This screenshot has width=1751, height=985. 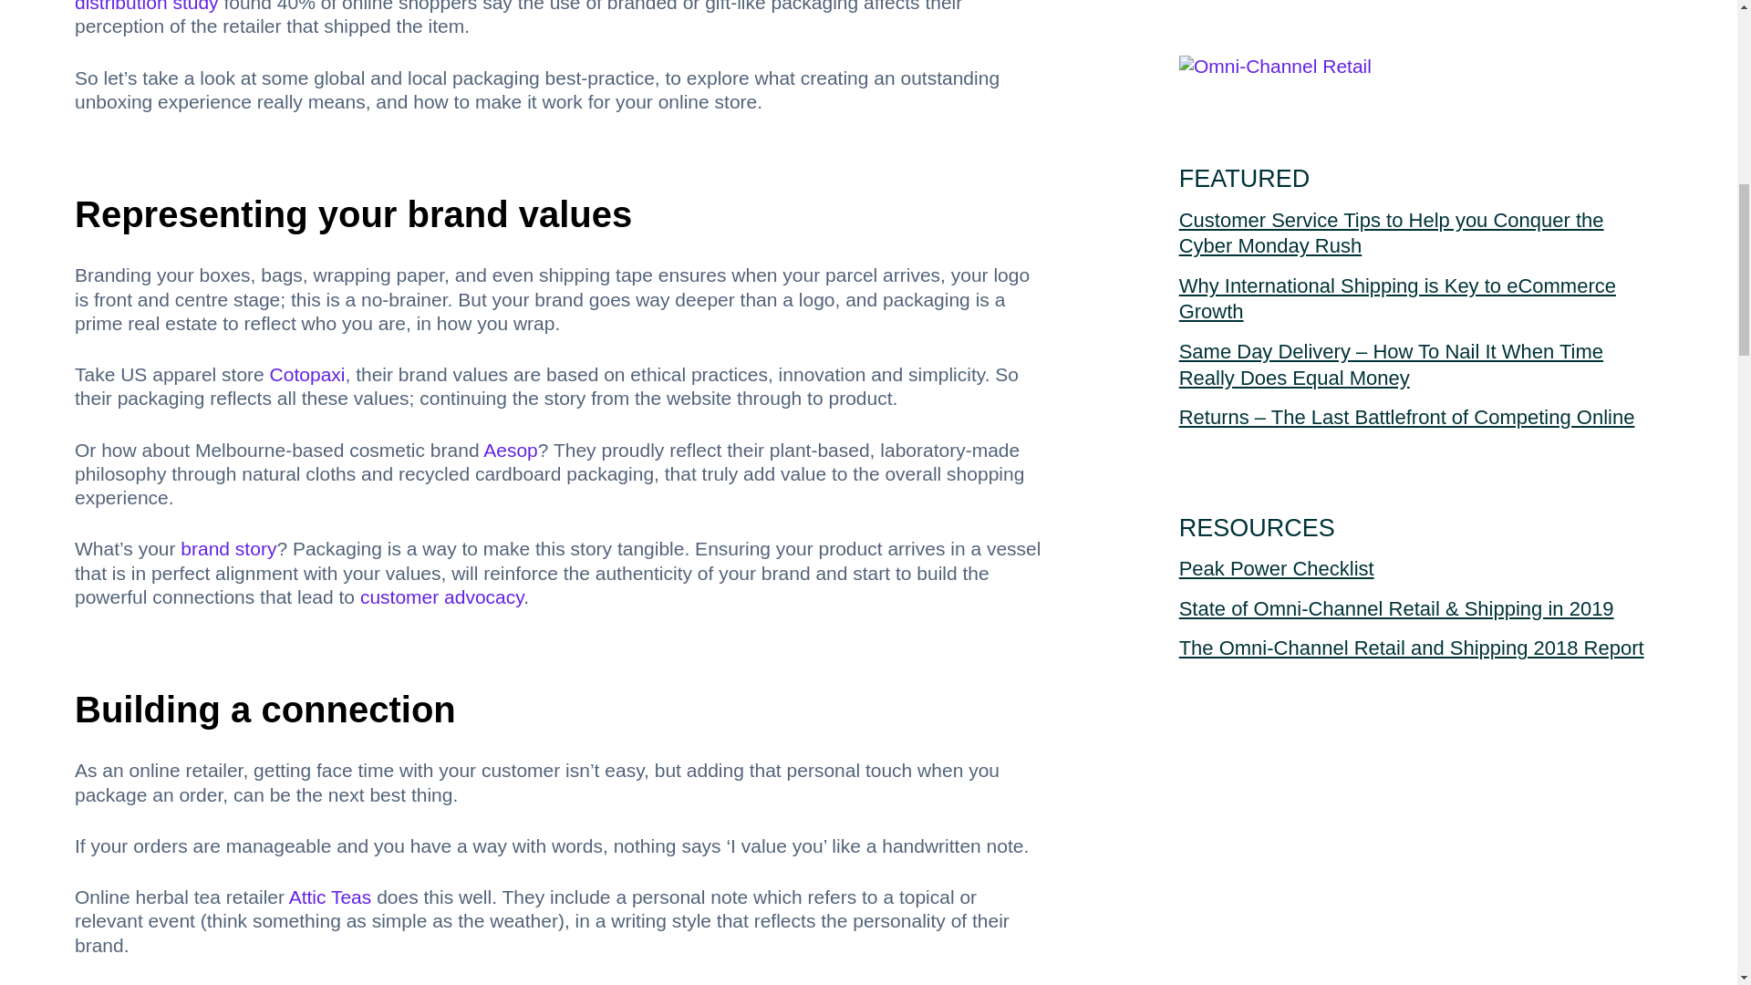 I want to click on Dotcom distribution study, so click(x=513, y=6).